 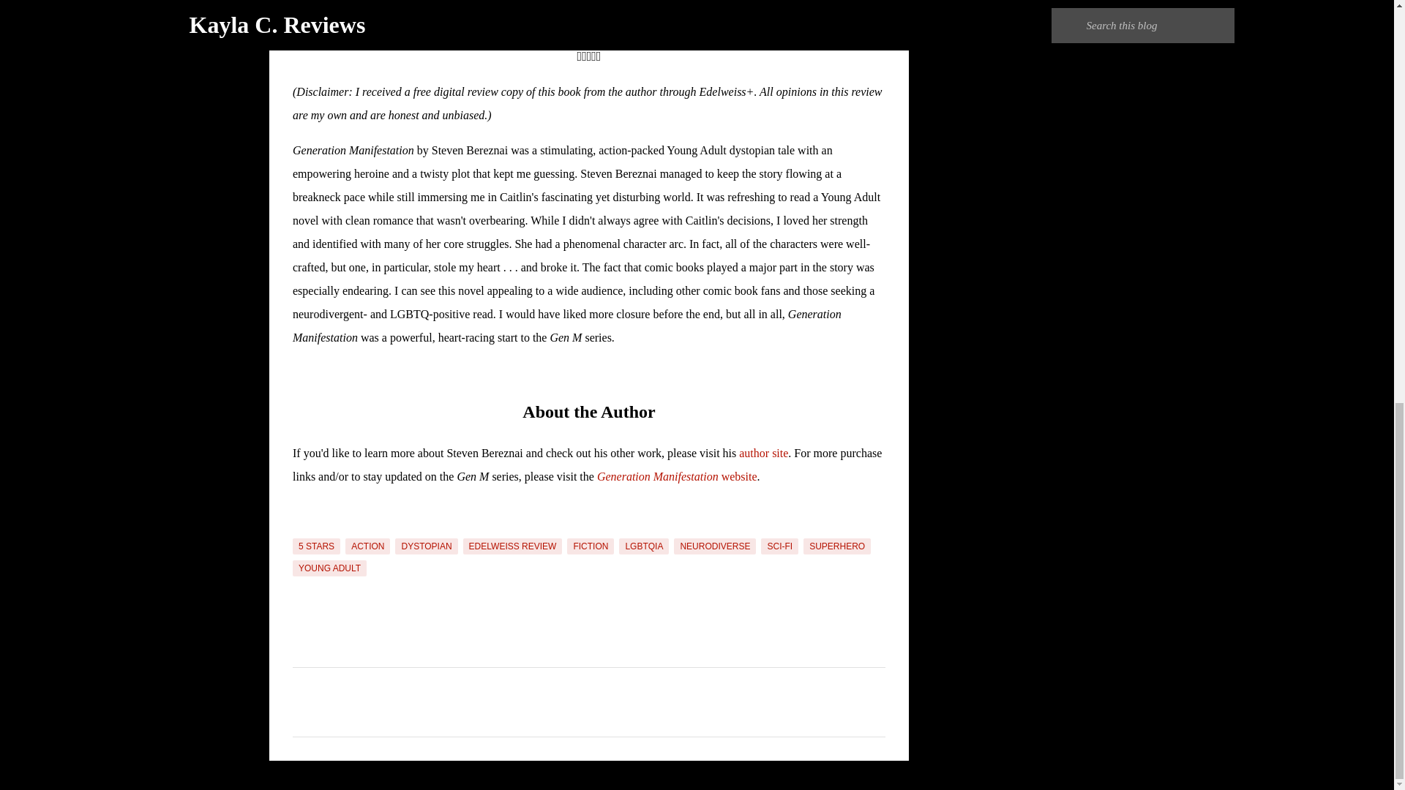 What do you see at coordinates (837, 546) in the screenshot?
I see `SUPERHERO` at bounding box center [837, 546].